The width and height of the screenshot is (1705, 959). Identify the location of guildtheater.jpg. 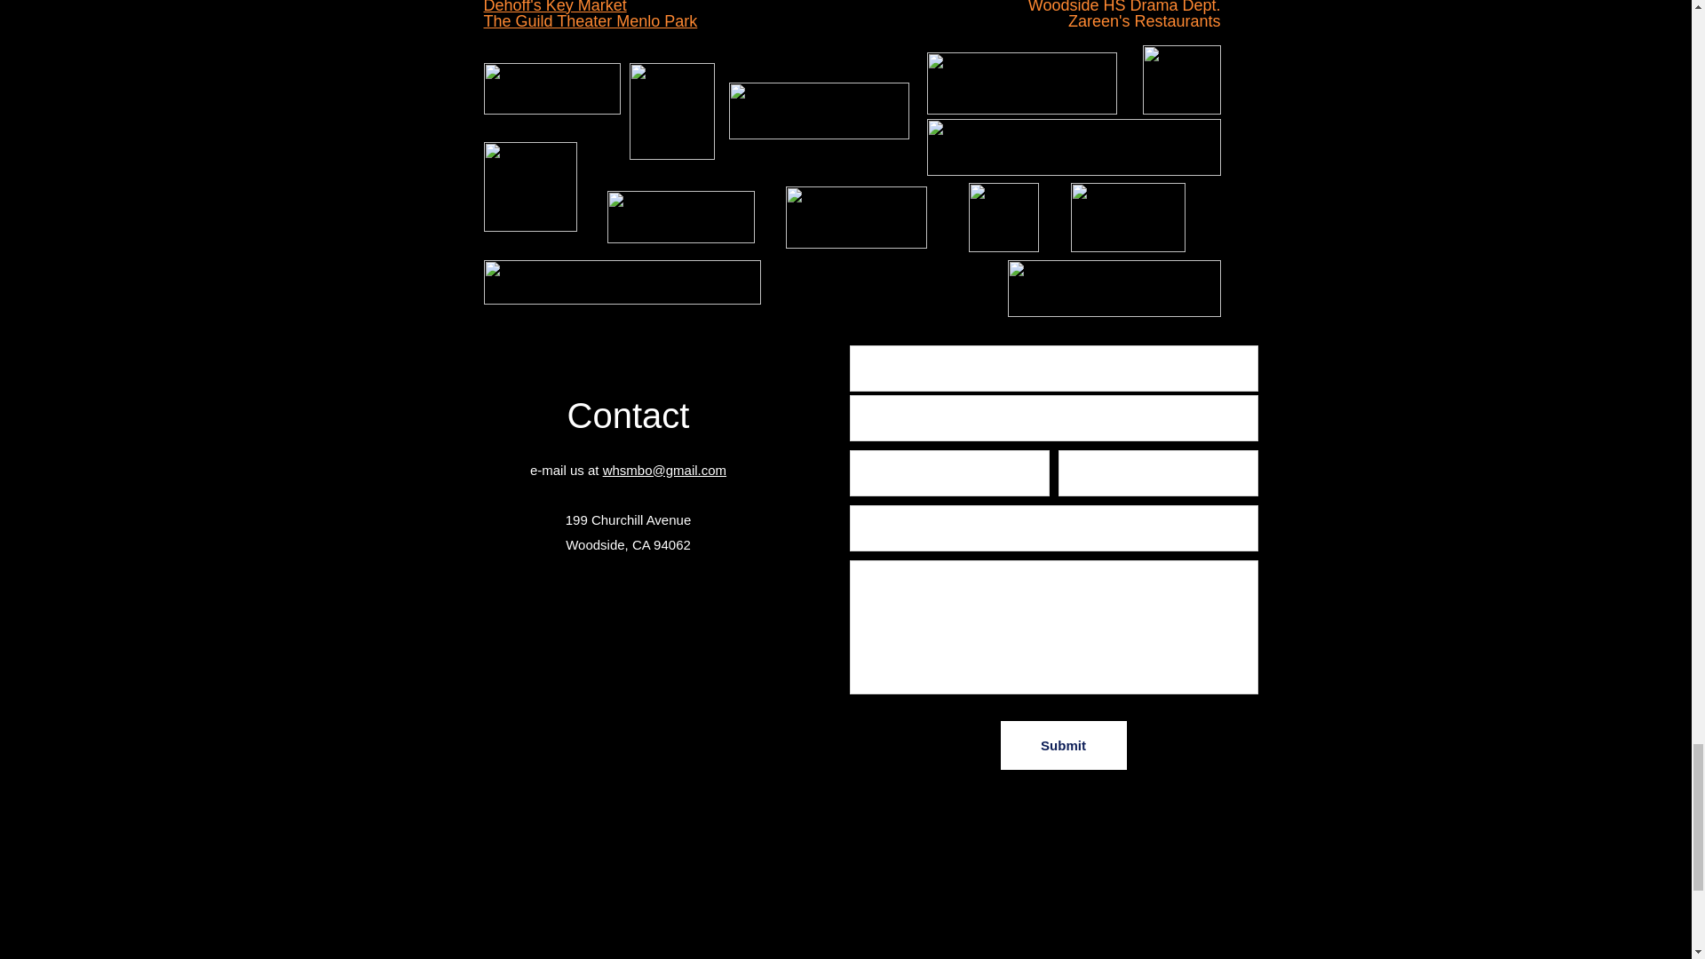
(1181, 78).